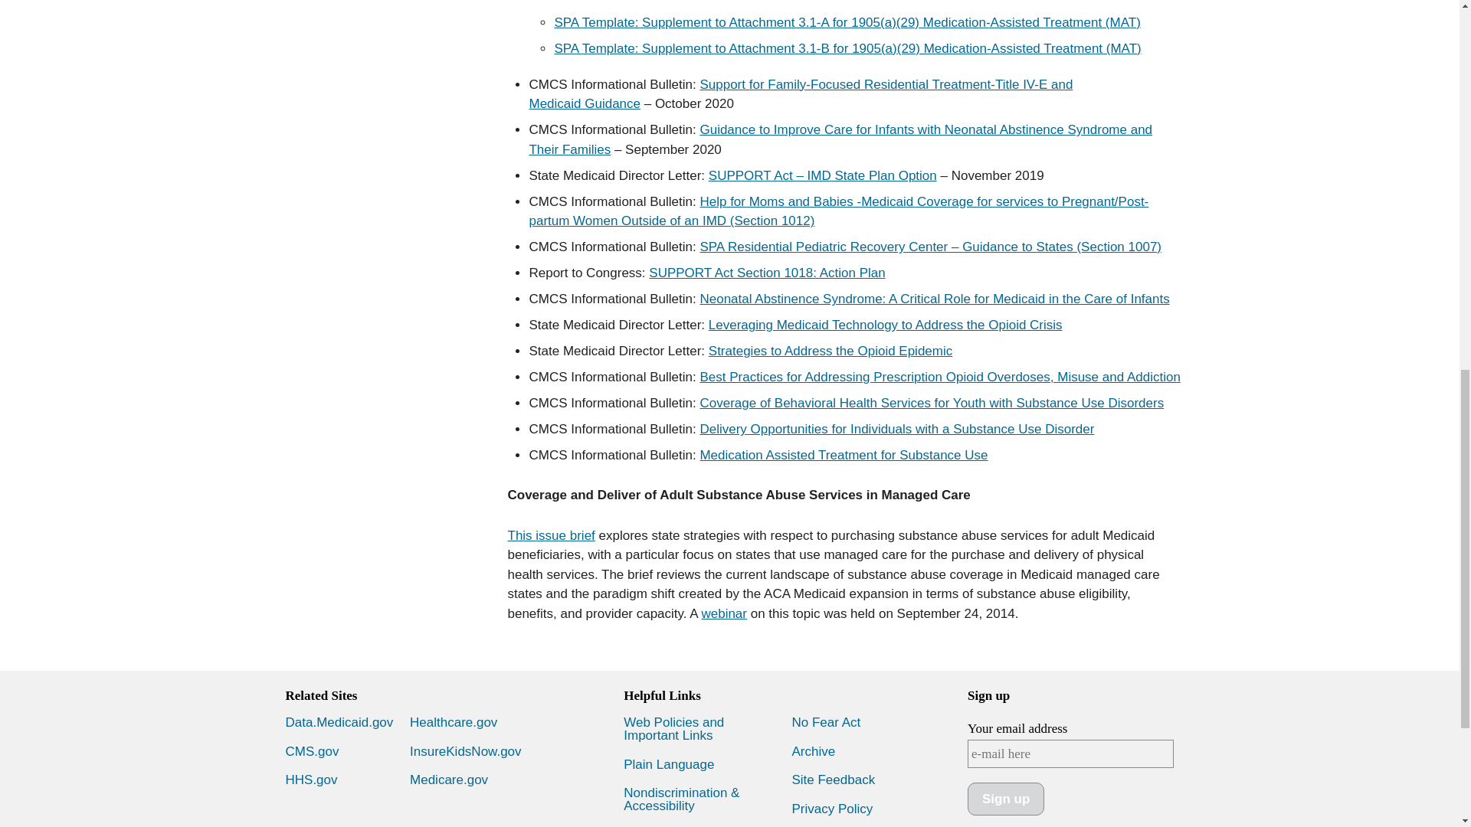 Image resolution: width=1471 pixels, height=827 pixels. What do you see at coordinates (840, 139) in the screenshot?
I see `cib090420.pdf` at bounding box center [840, 139].